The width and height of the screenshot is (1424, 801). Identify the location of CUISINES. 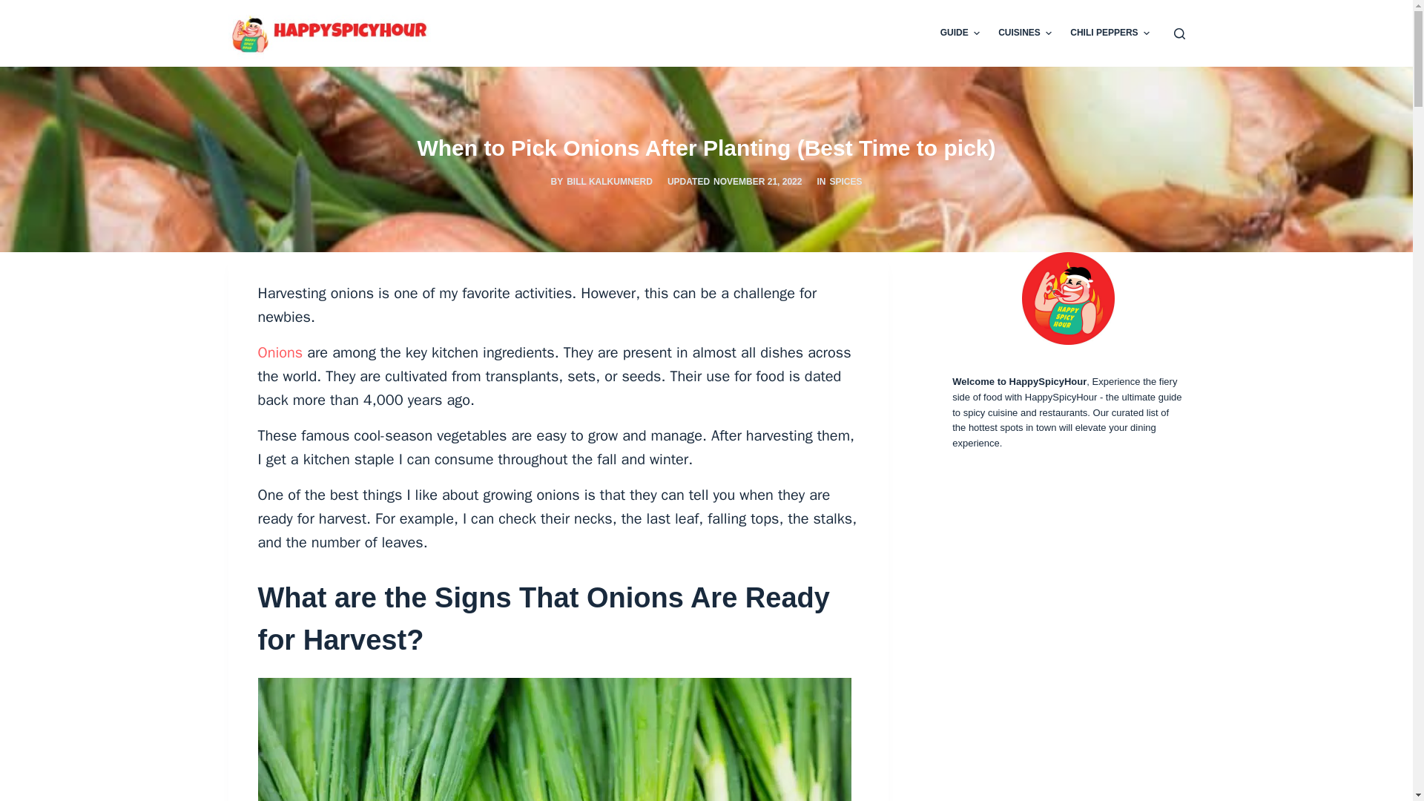
(1025, 33).